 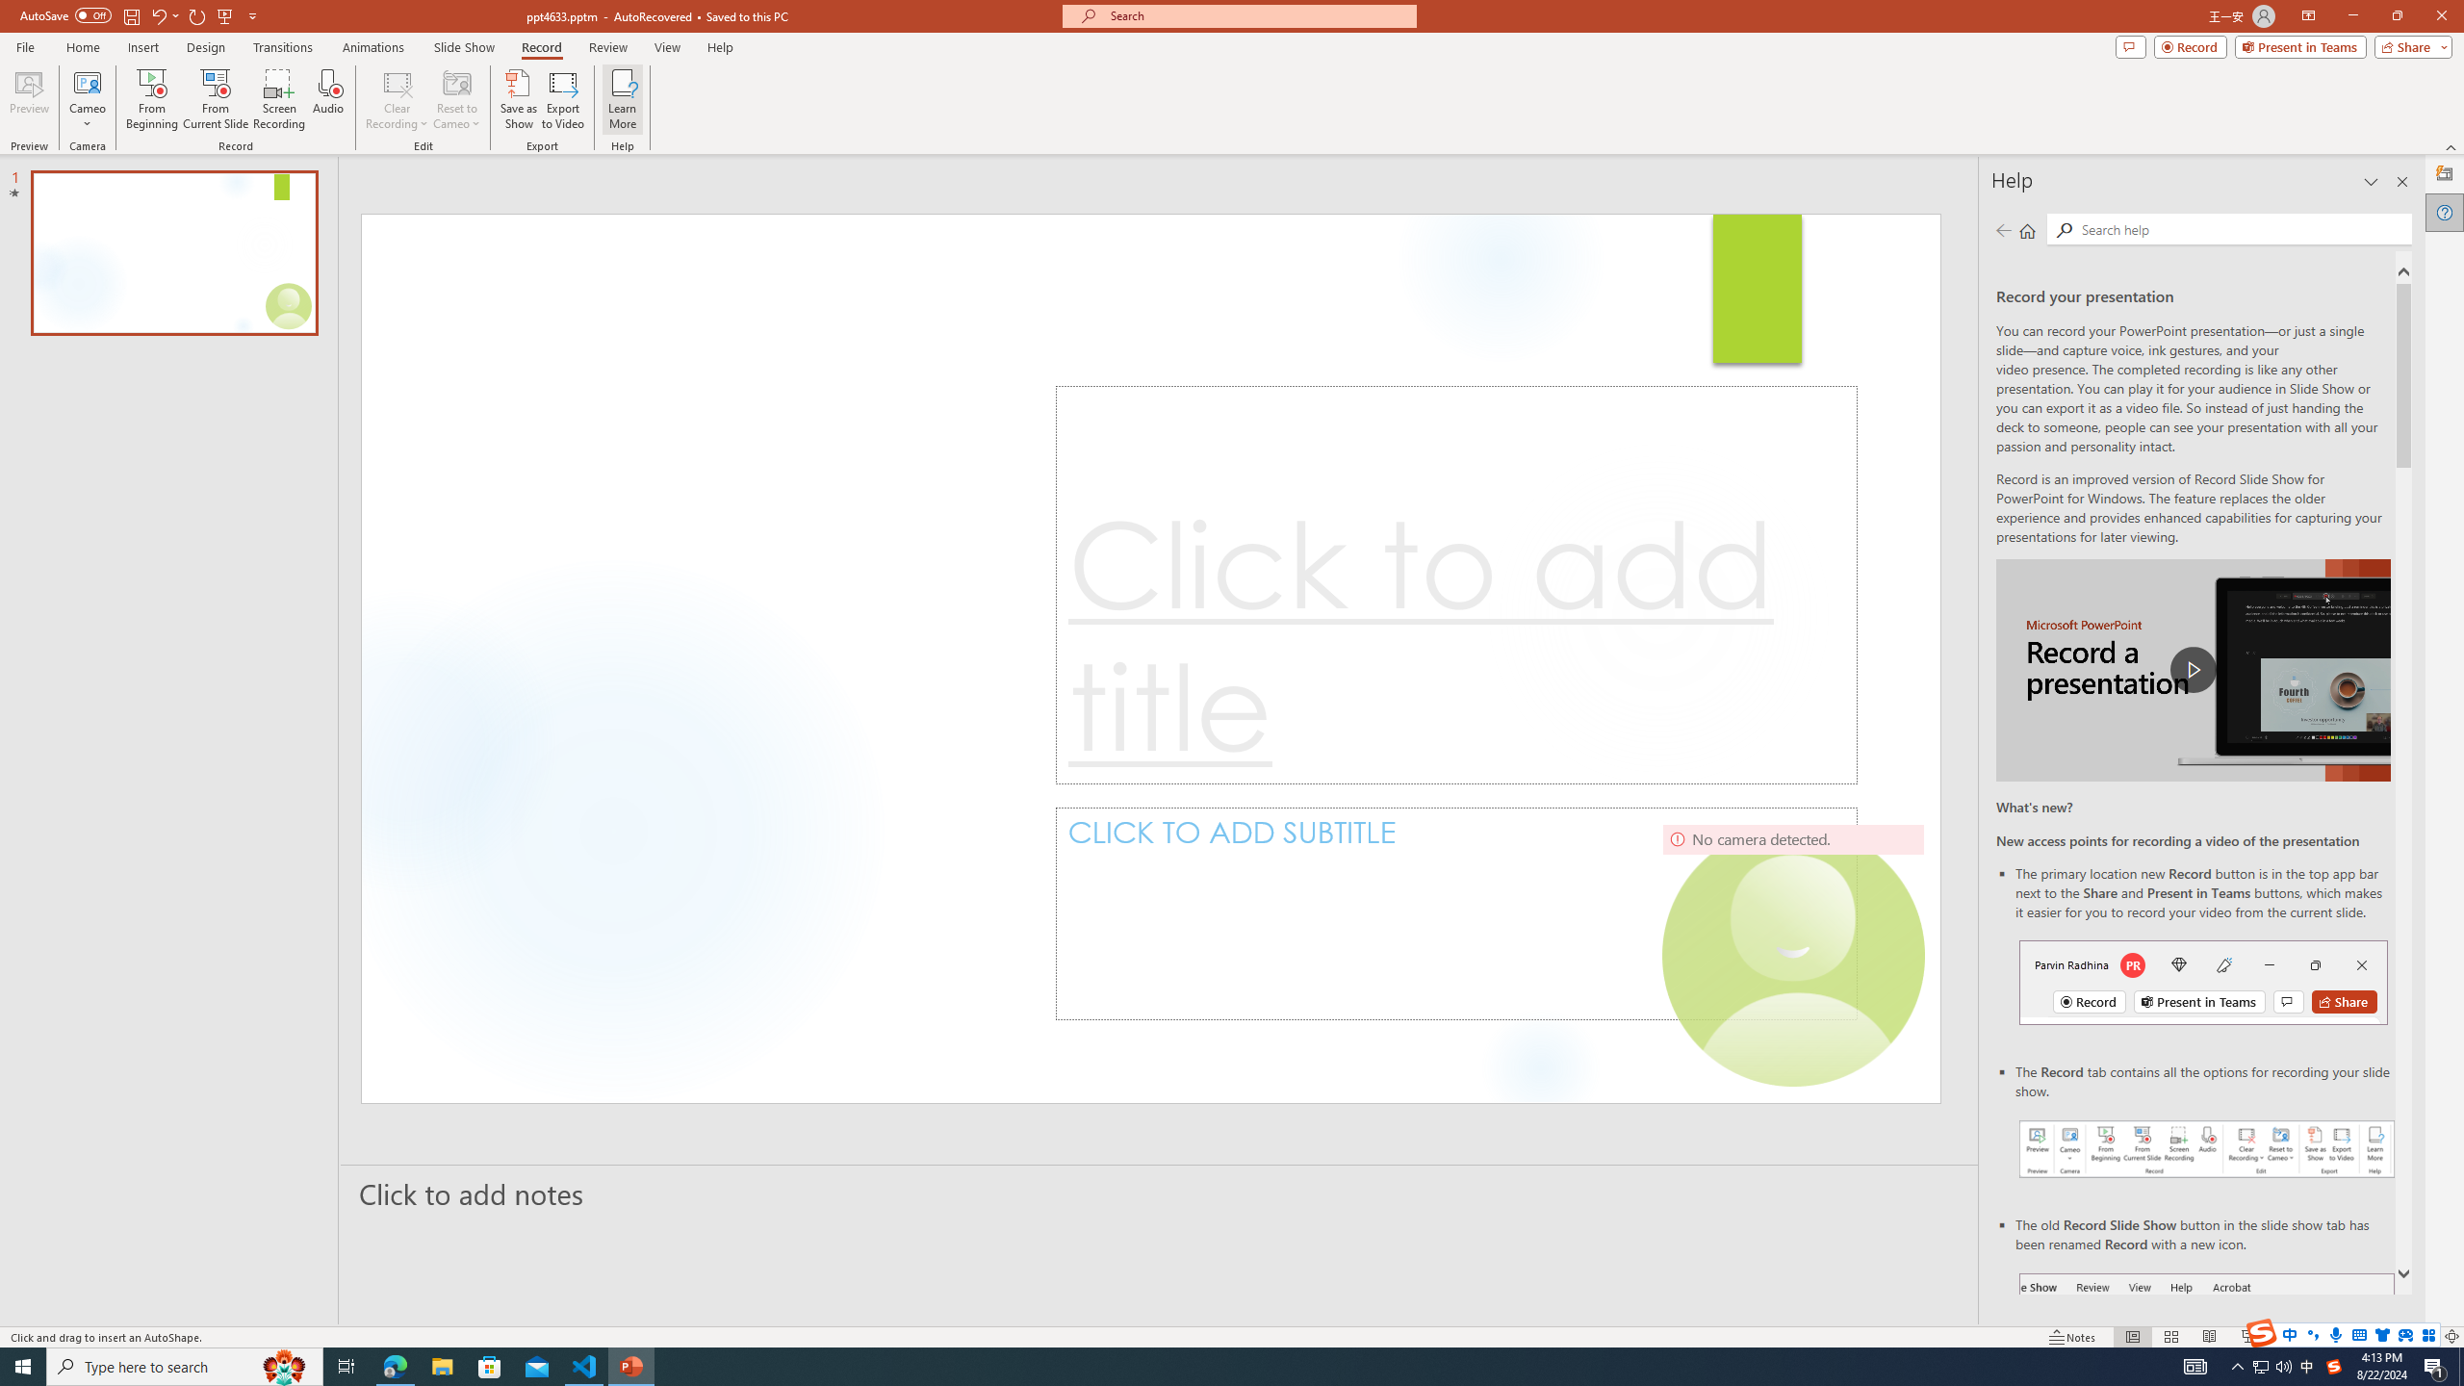 I want to click on Help, so click(x=2445, y=212).